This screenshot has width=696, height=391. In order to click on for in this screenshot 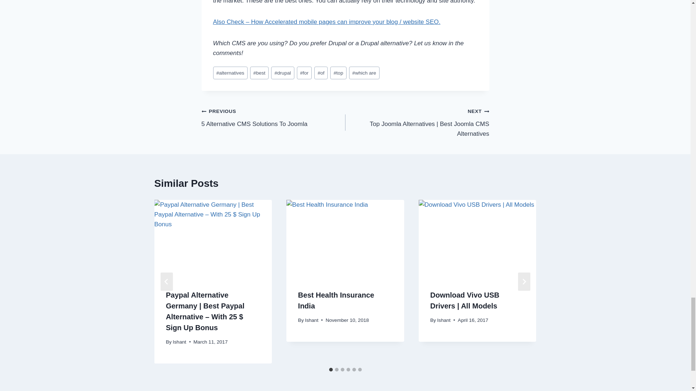, I will do `click(273, 117)`.